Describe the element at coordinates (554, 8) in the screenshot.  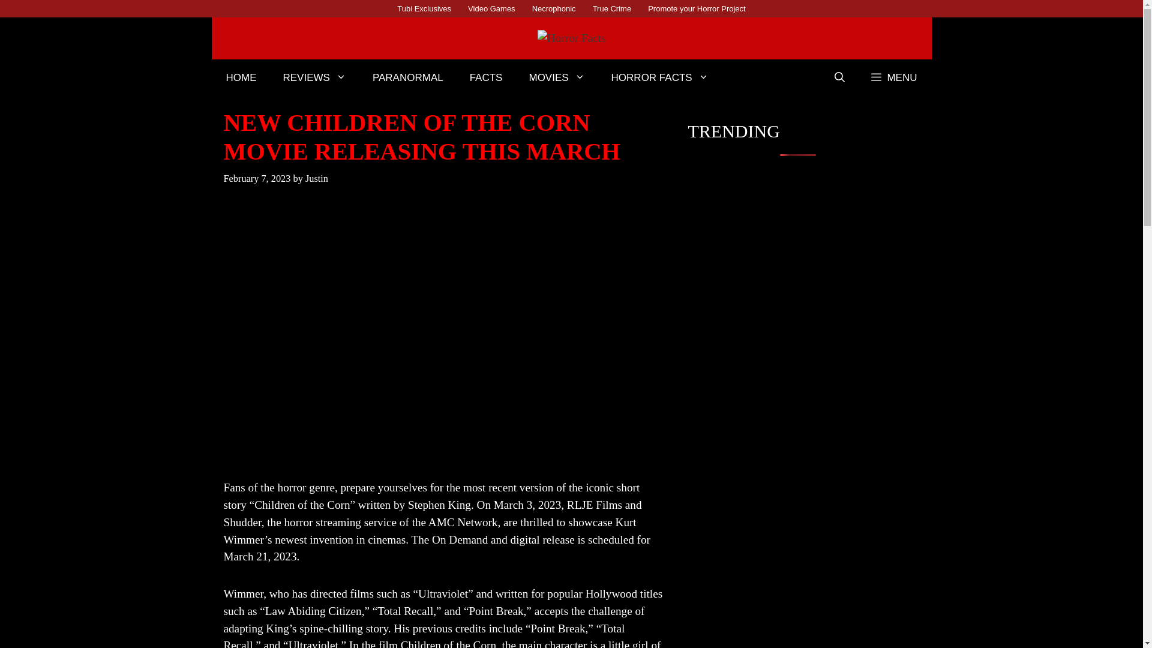
I see `Necrophonic` at that location.